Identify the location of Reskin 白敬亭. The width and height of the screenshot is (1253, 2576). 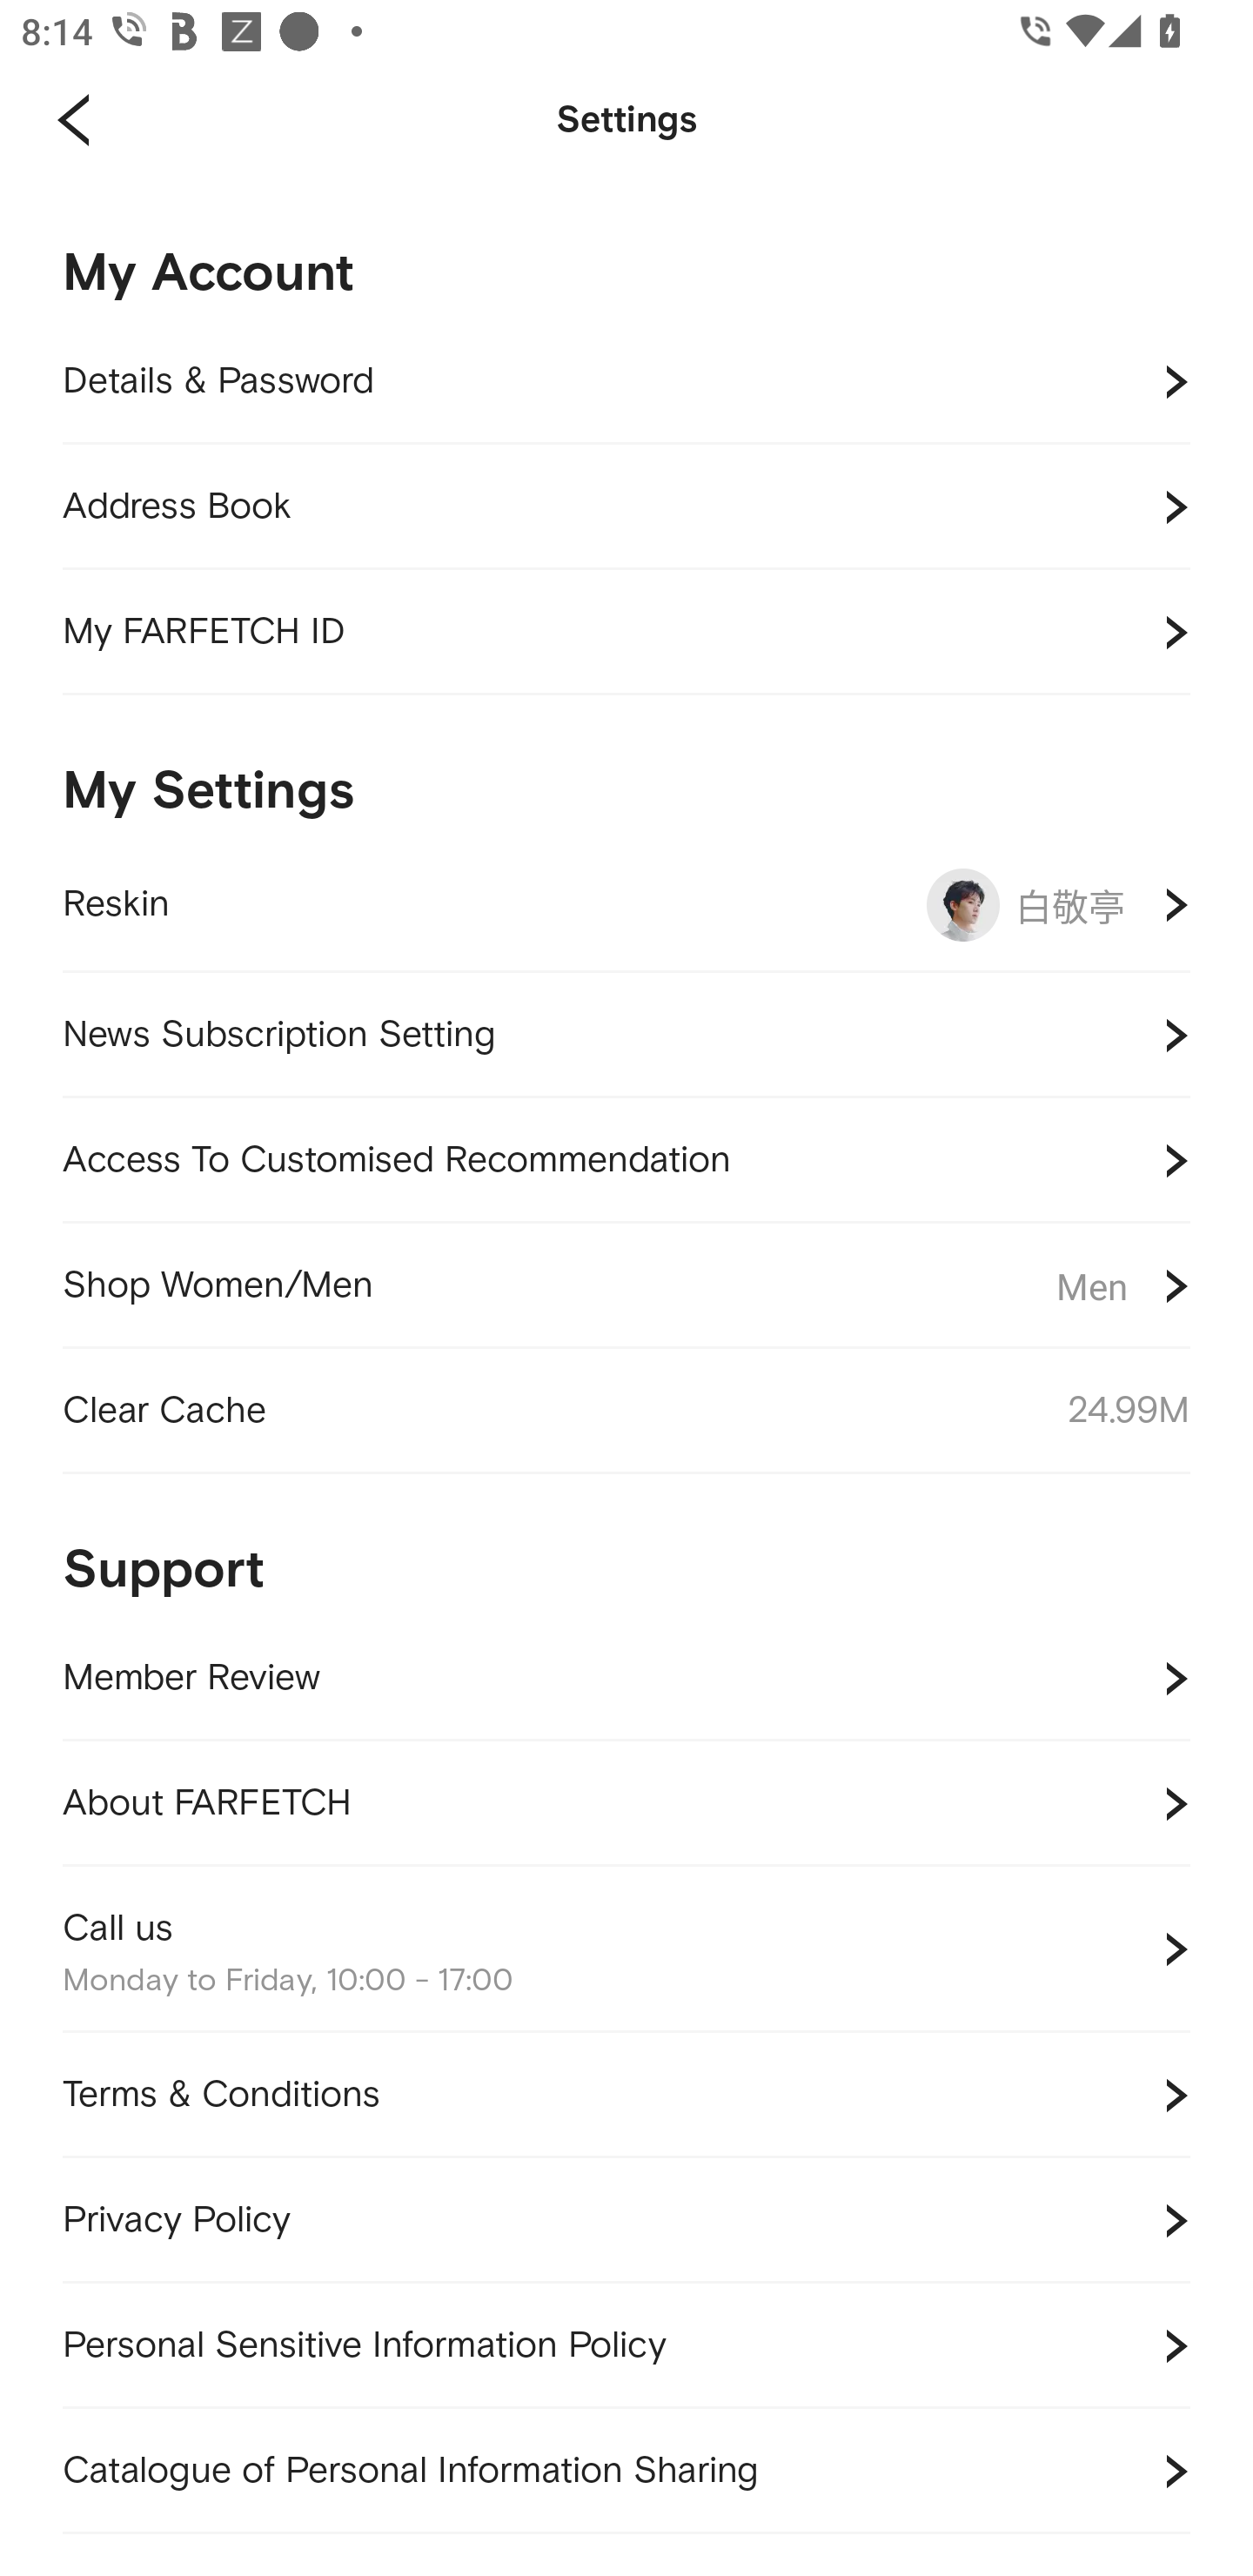
(626, 905).